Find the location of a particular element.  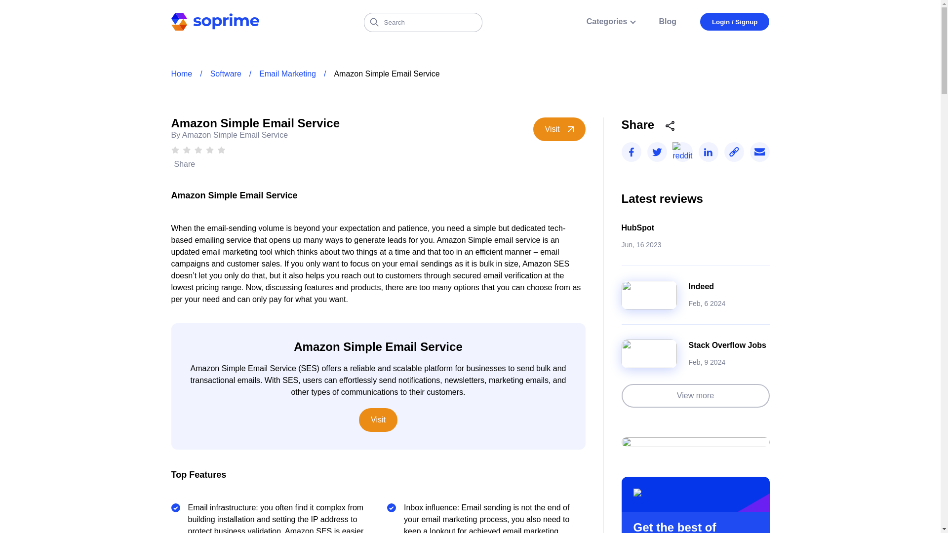

Software is located at coordinates (226, 74).